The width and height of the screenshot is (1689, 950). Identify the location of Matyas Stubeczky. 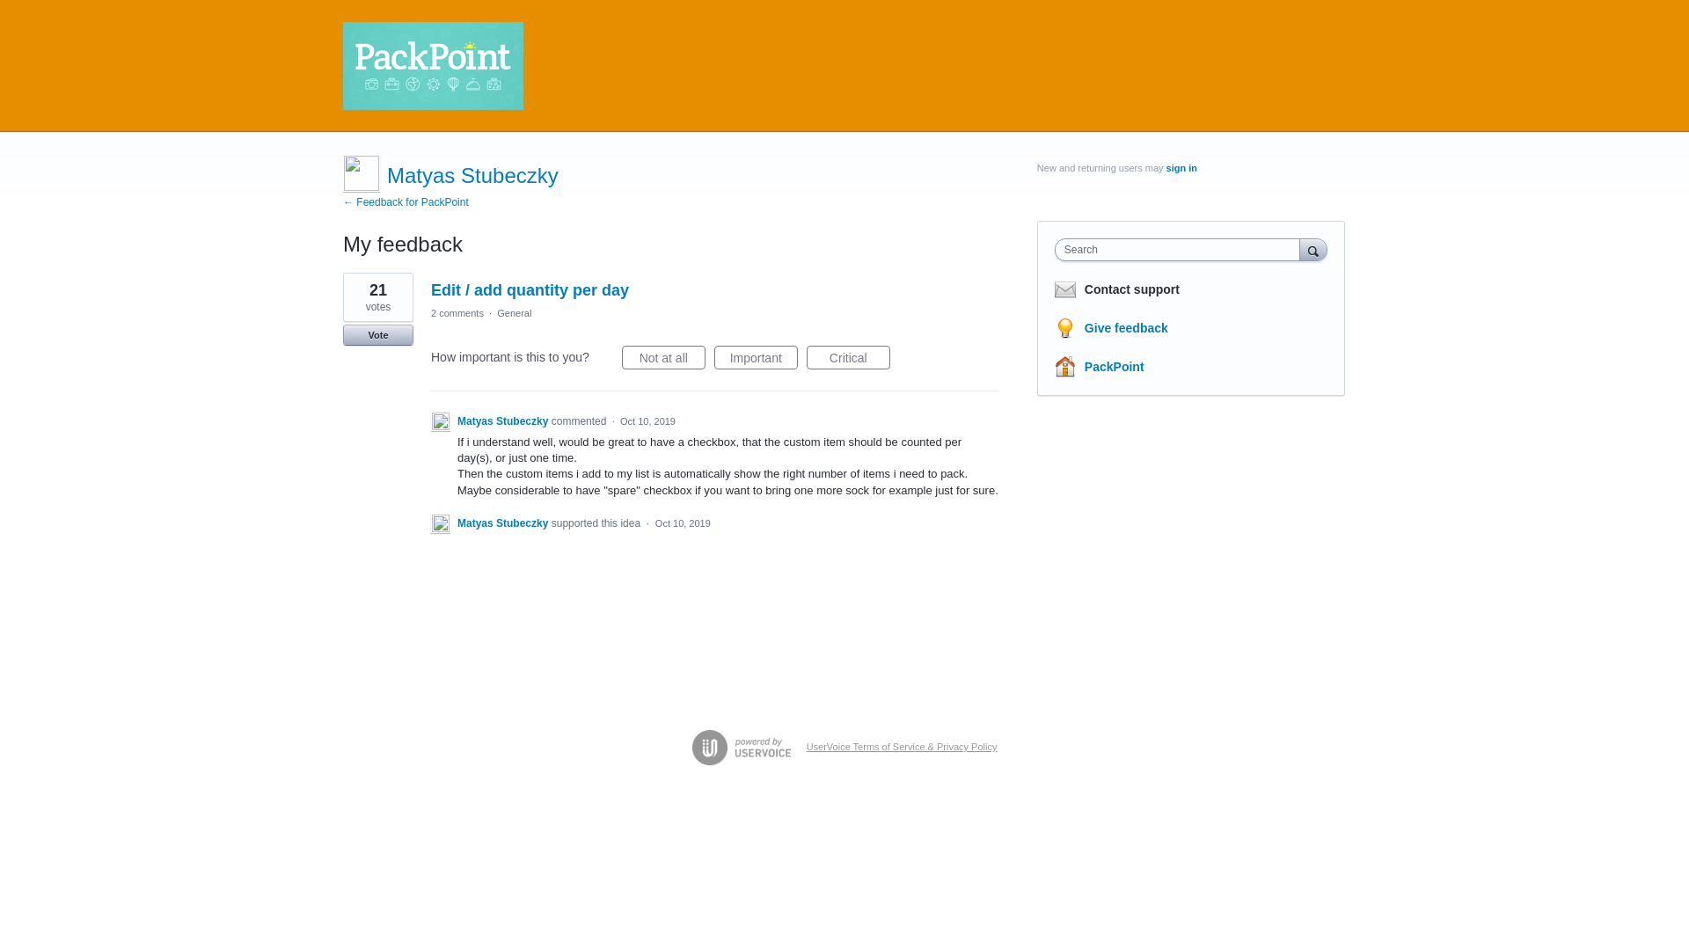
(505, 522).